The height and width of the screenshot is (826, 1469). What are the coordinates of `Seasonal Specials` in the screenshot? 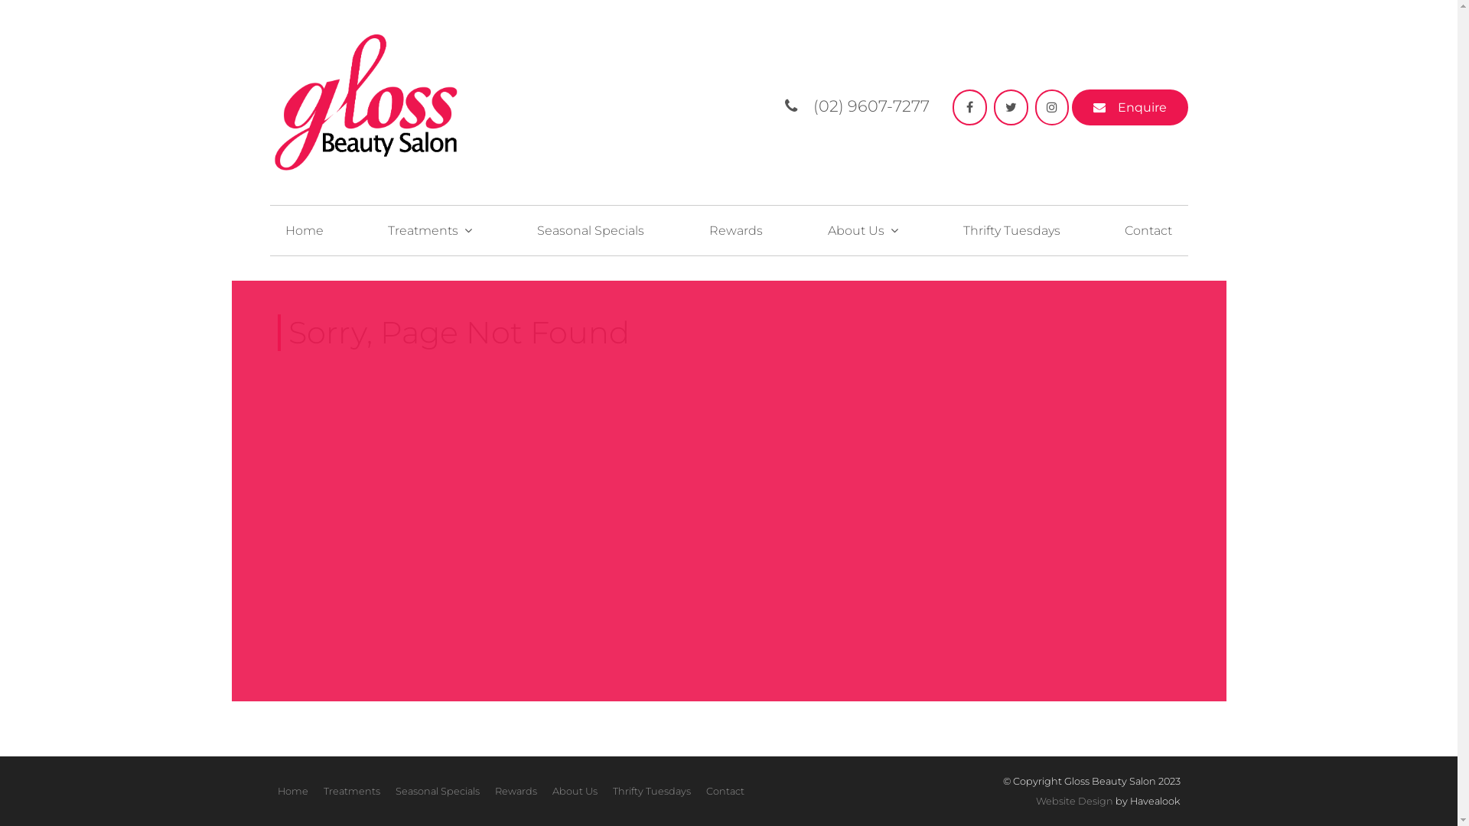 It's located at (437, 792).